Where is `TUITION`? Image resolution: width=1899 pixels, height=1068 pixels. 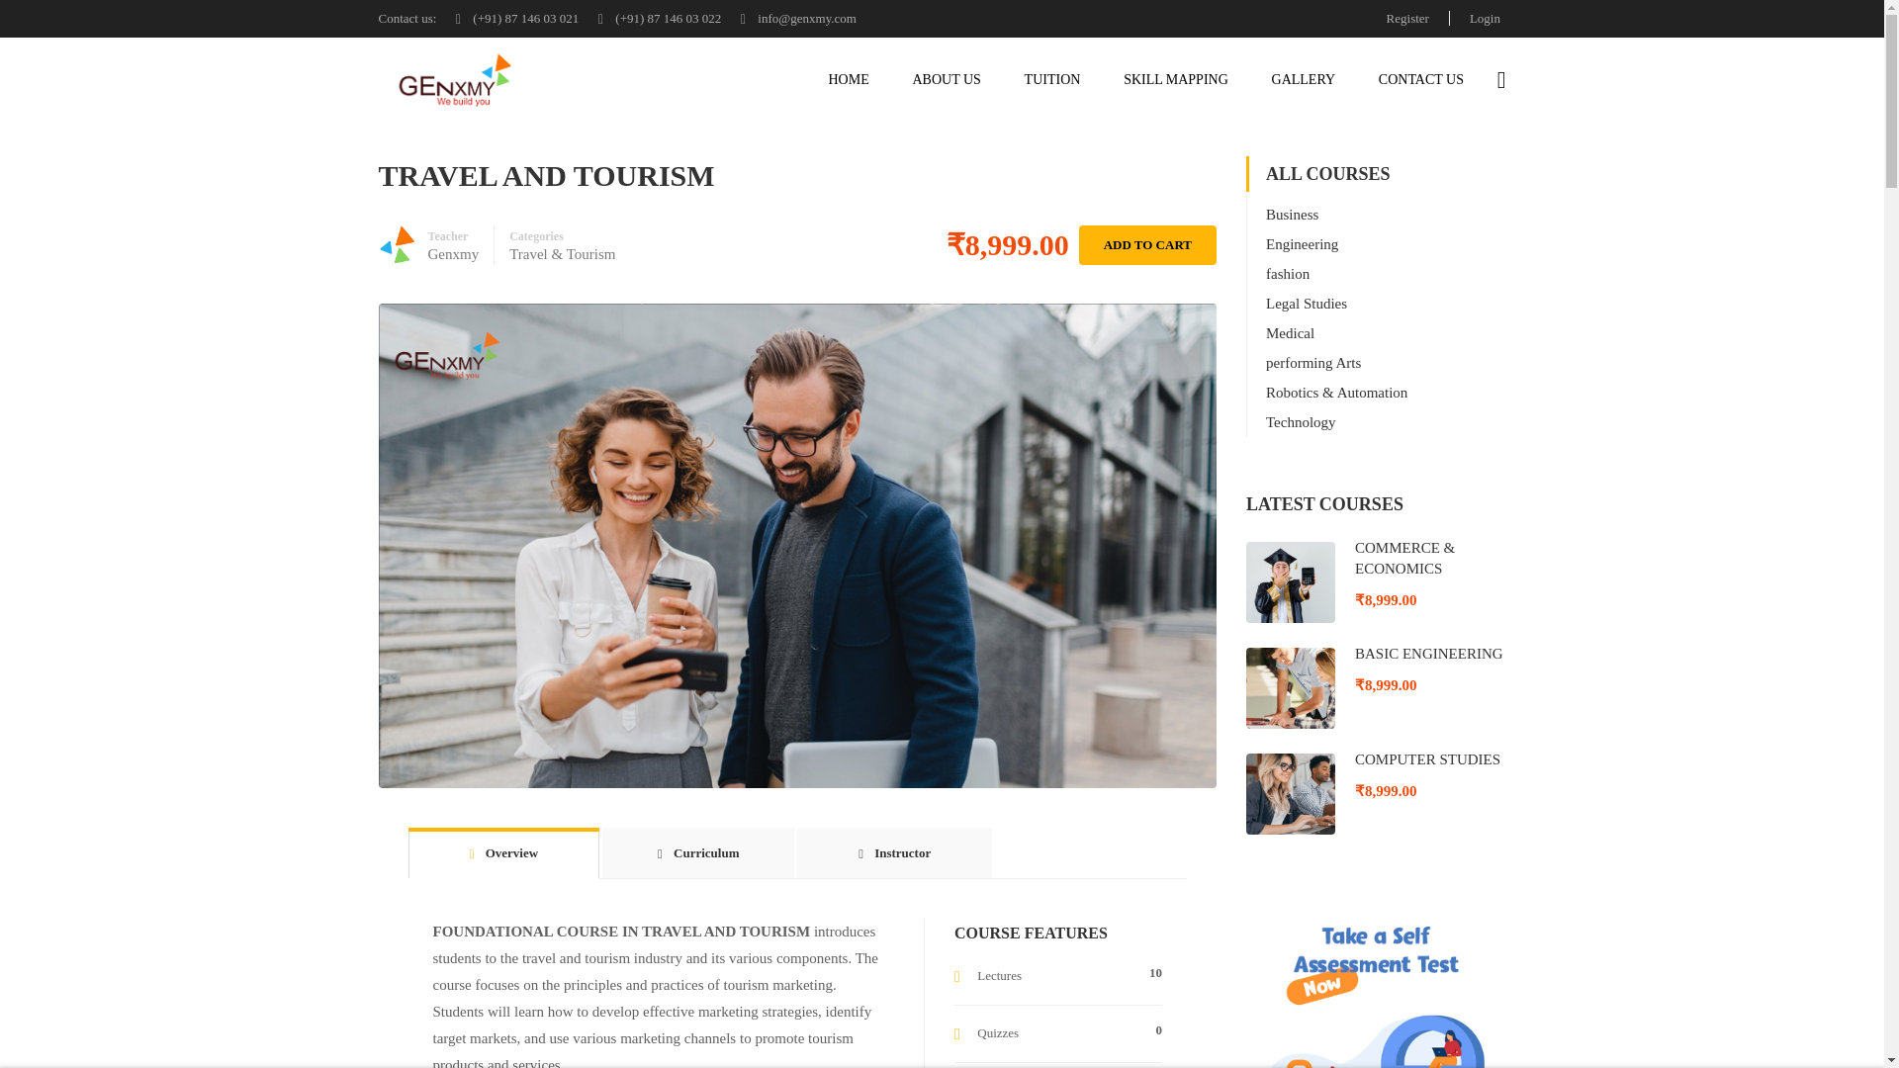 TUITION is located at coordinates (1052, 79).